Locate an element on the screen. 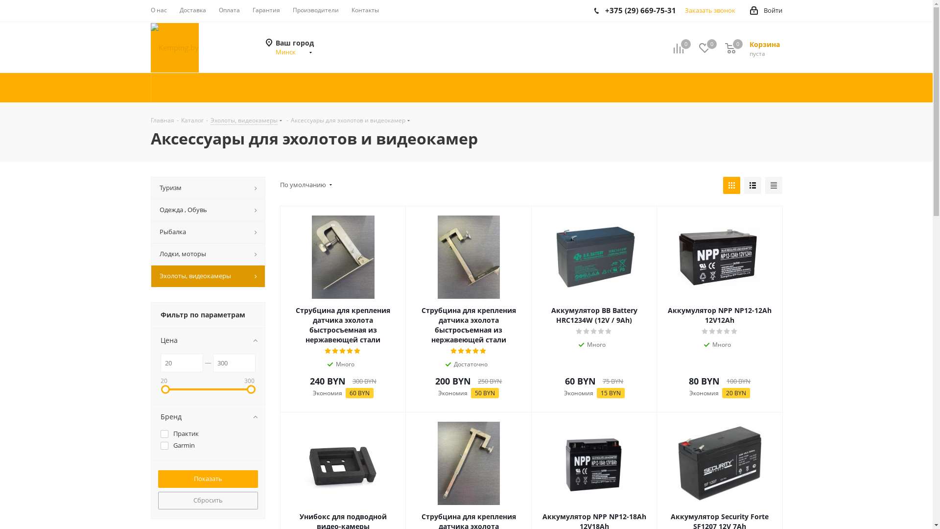  3 is located at coordinates (469, 351).